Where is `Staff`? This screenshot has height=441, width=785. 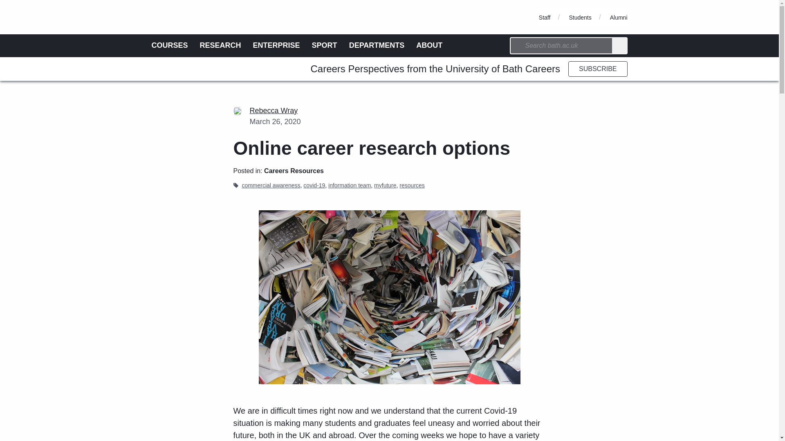
Staff is located at coordinates (545, 17).